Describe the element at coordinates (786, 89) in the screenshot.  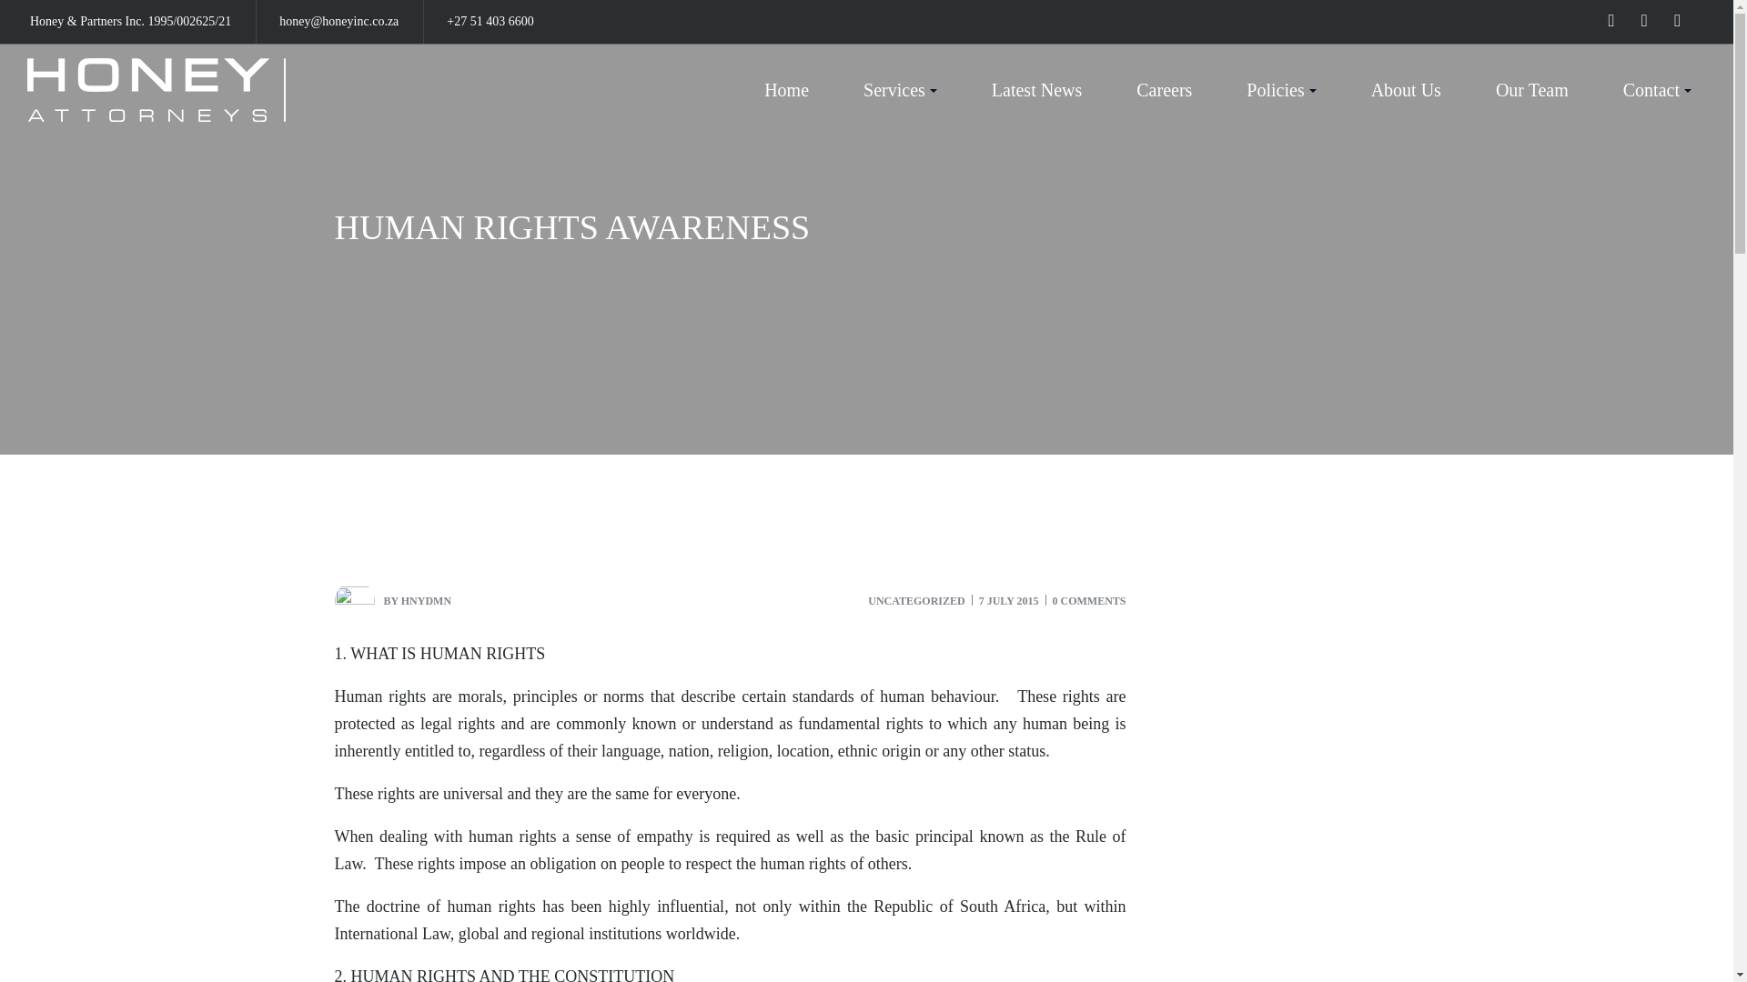
I see `Home` at that location.